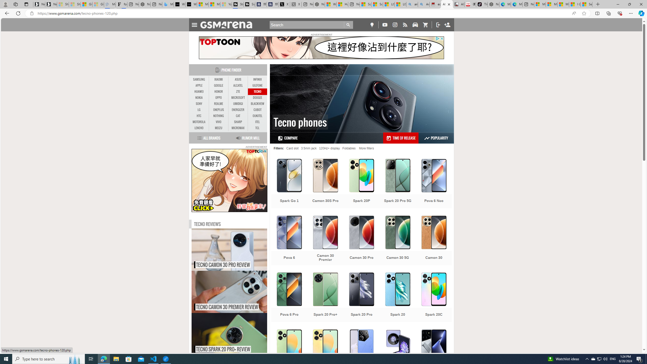  What do you see at coordinates (168, 4) in the screenshot?
I see `Microsoft Bing Travel - Shangri-La Hotel Bangkok` at bounding box center [168, 4].